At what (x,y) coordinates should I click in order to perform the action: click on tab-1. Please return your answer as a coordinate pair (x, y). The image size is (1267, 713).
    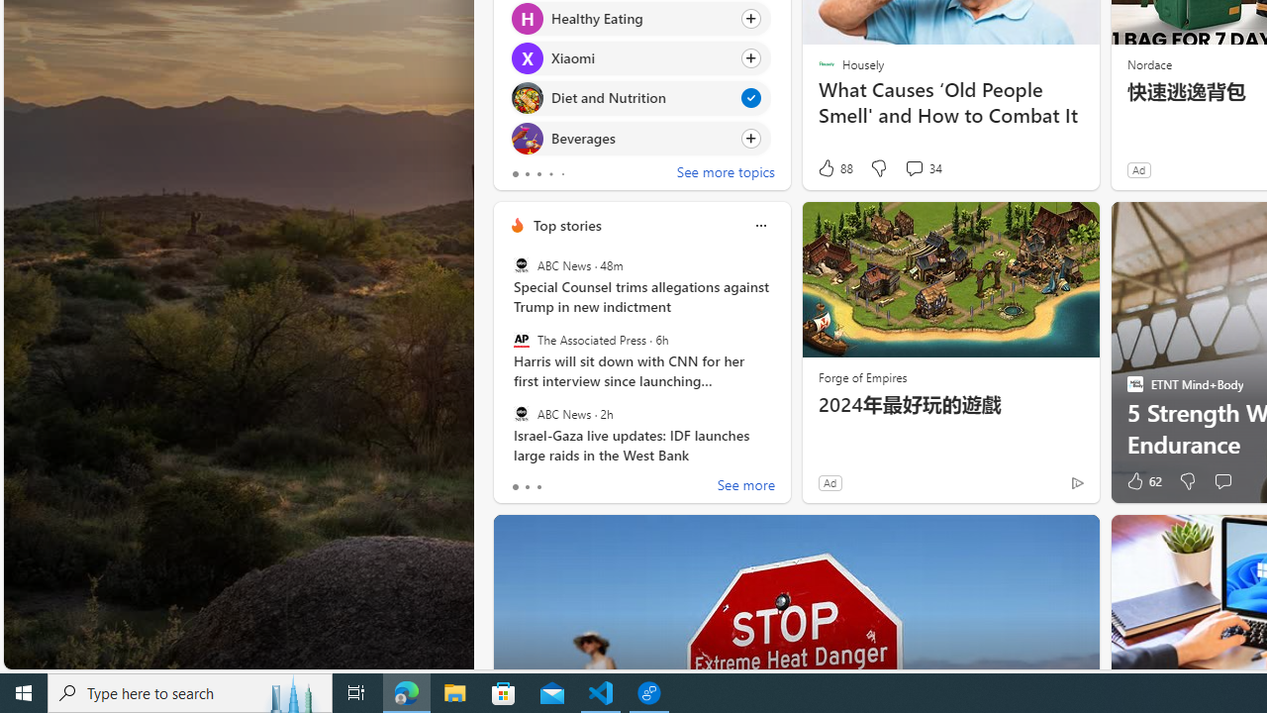
    Looking at the image, I should click on (527, 487).